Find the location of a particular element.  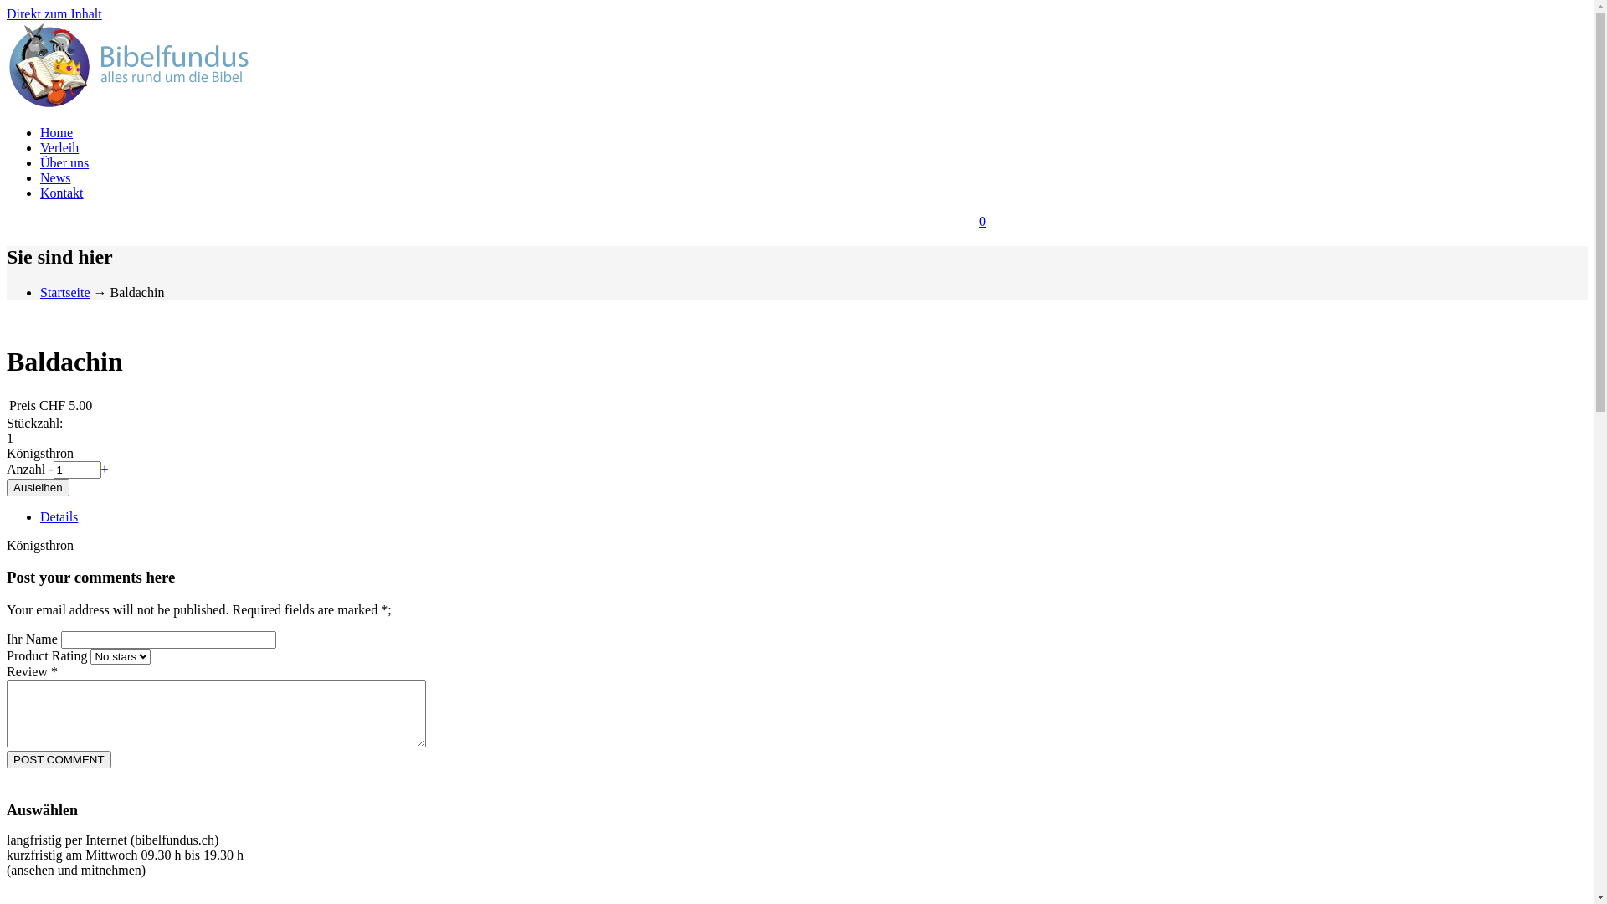

POST COMMENT is located at coordinates (59, 760).